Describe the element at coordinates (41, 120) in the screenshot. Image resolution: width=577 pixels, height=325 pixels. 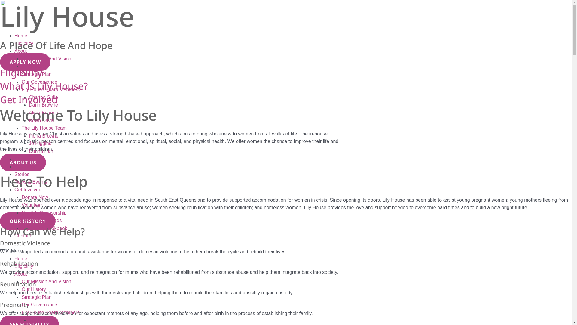
I see `Kevin Davis` at that location.